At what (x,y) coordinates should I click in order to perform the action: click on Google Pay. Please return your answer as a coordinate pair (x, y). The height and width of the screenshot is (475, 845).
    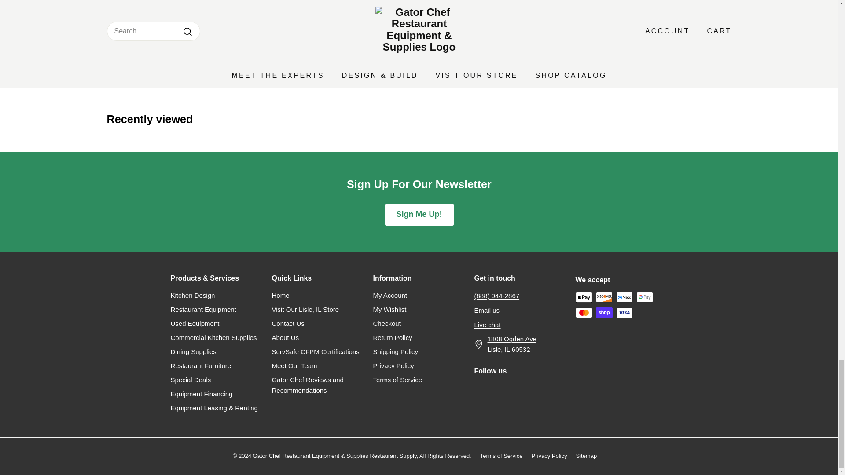
    Looking at the image, I should click on (644, 297).